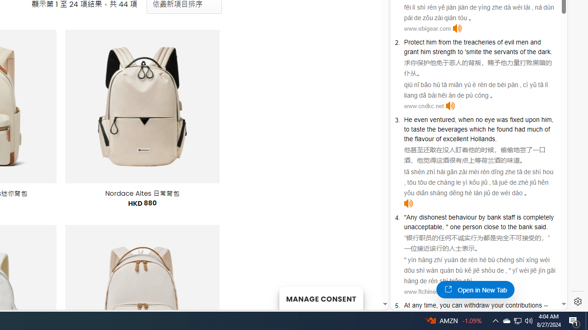 The image size is (588, 330). What do you see at coordinates (408, 119) in the screenshot?
I see `He` at bounding box center [408, 119].